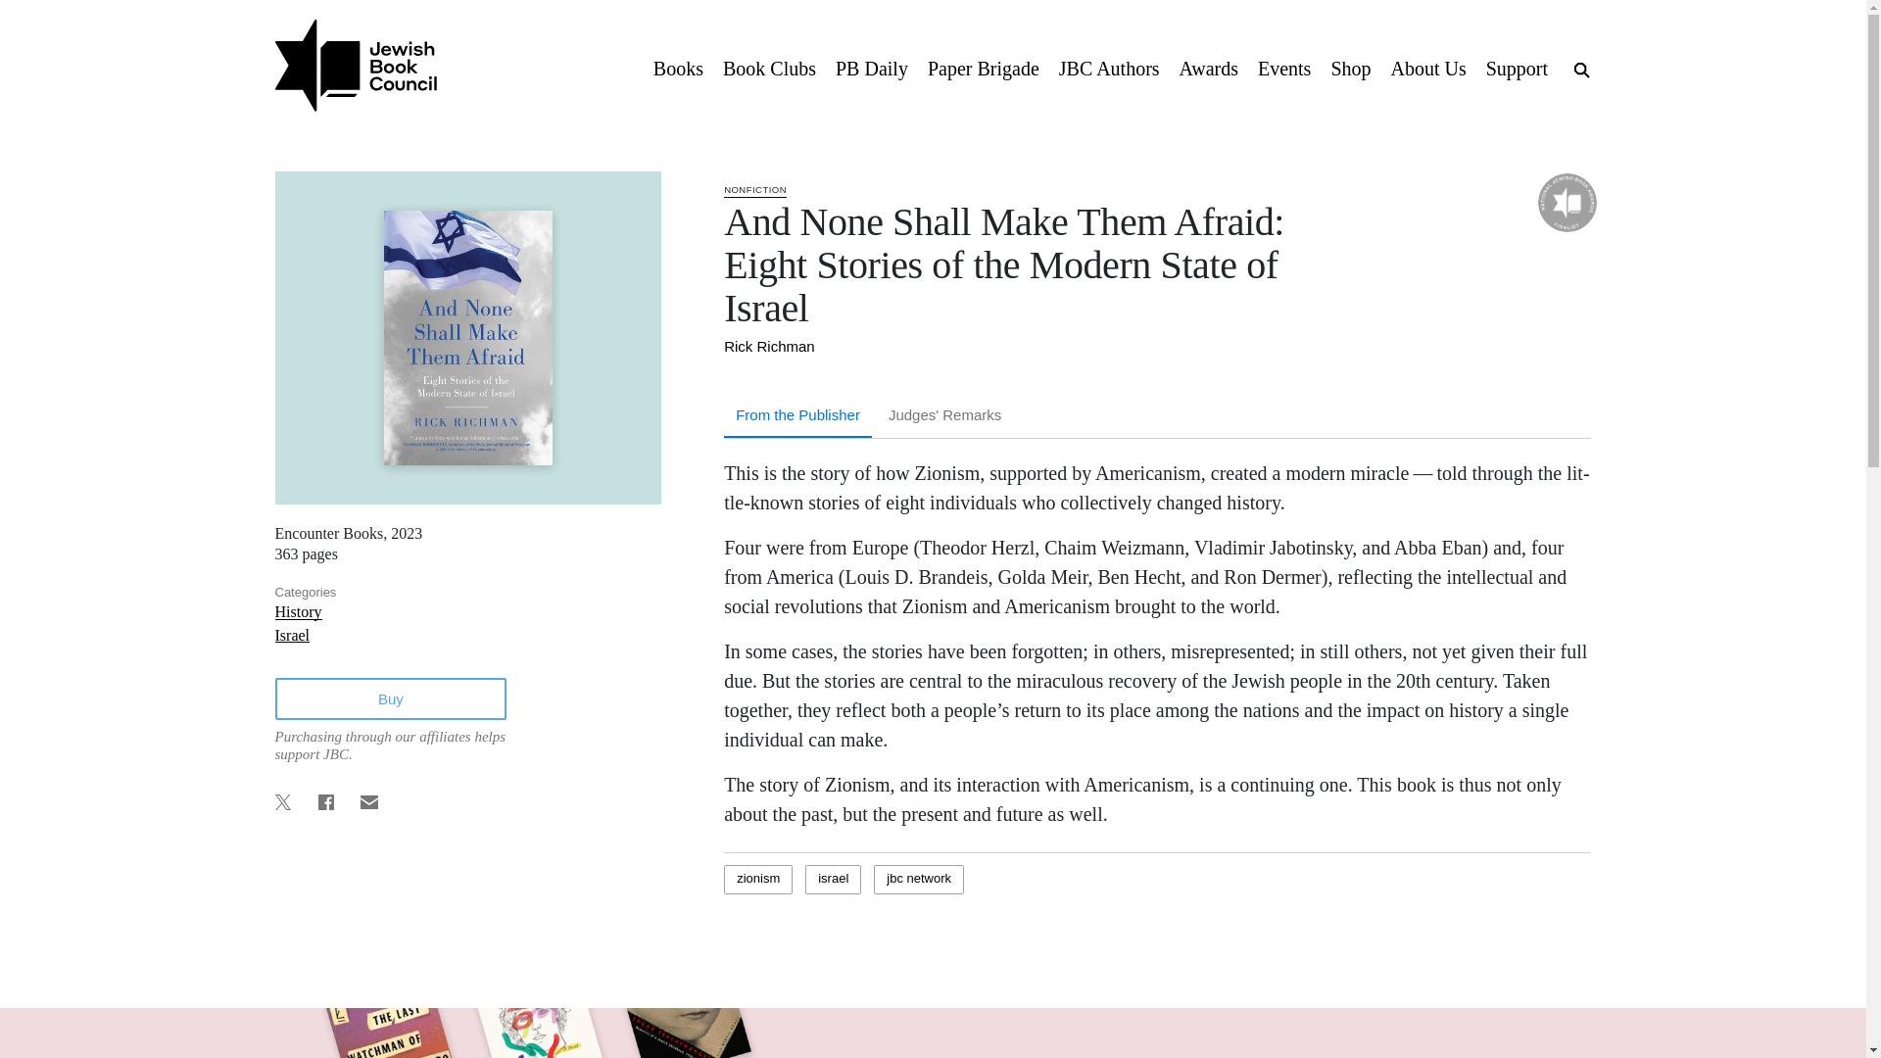 The height and width of the screenshot is (1058, 1881). Describe the element at coordinates (1109, 67) in the screenshot. I see `JBC Authors` at that location.